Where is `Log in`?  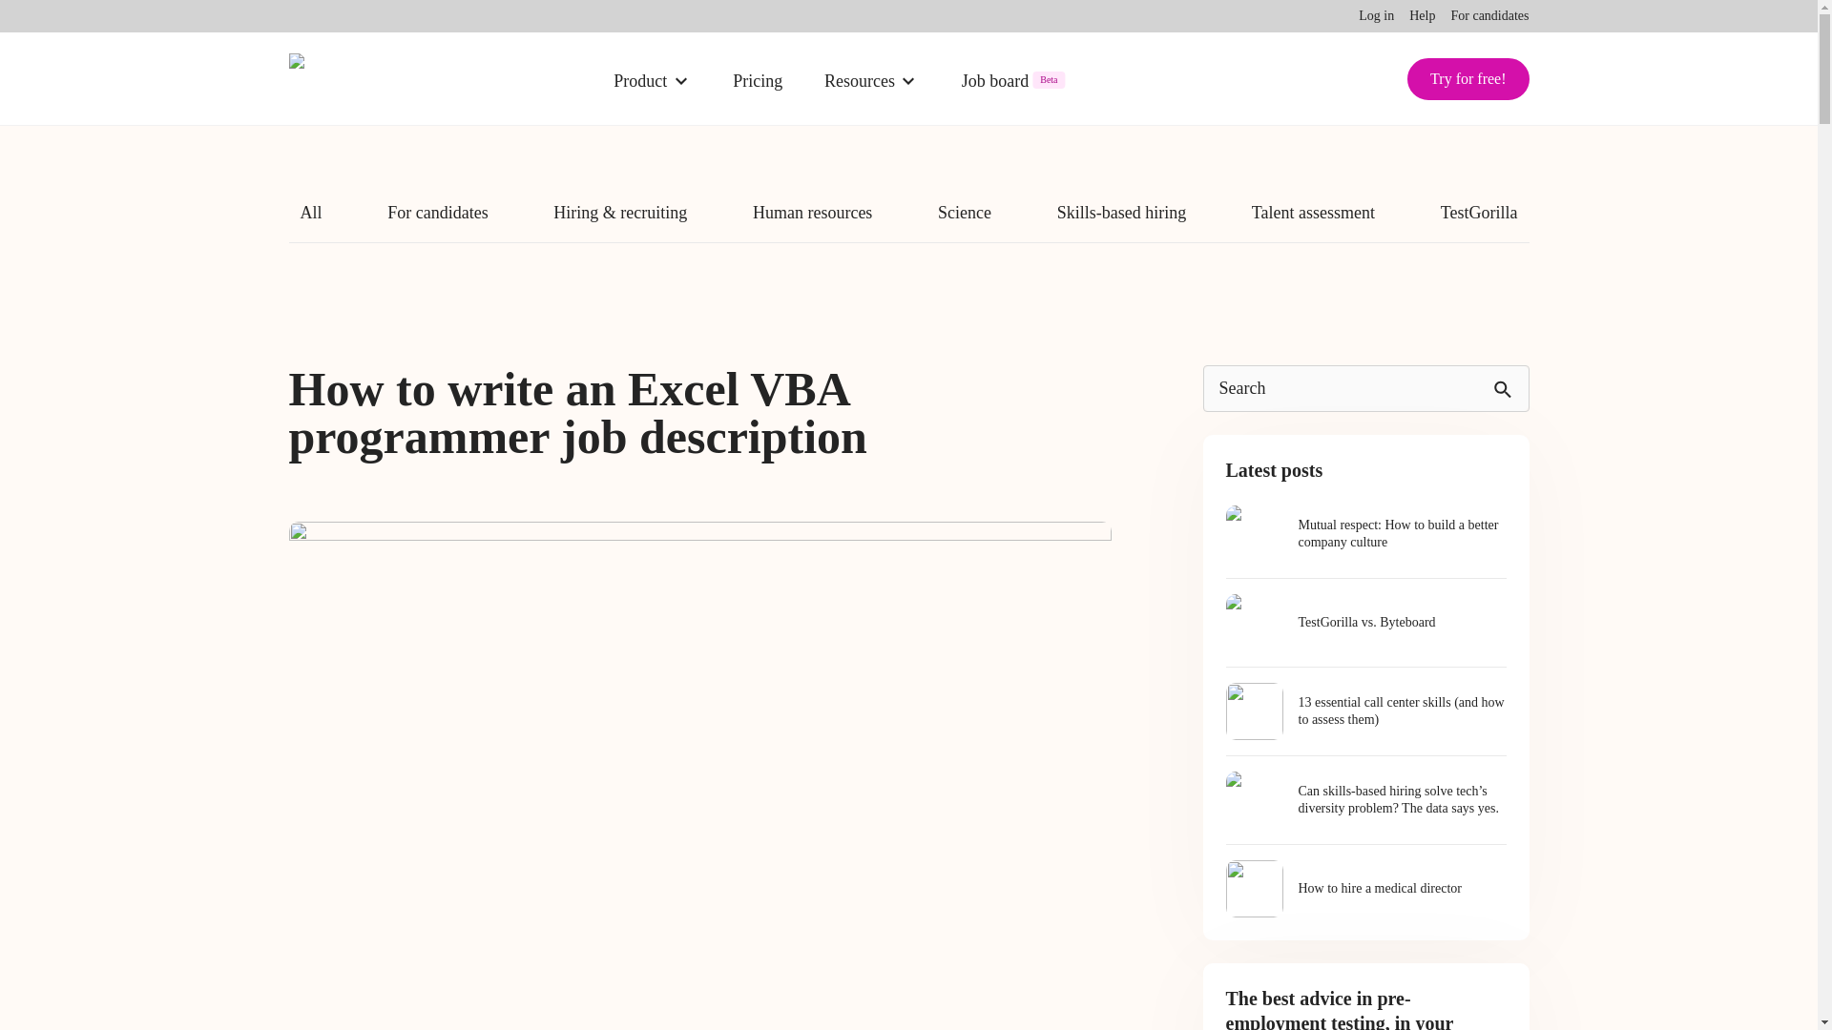 Log in is located at coordinates (1376, 15).